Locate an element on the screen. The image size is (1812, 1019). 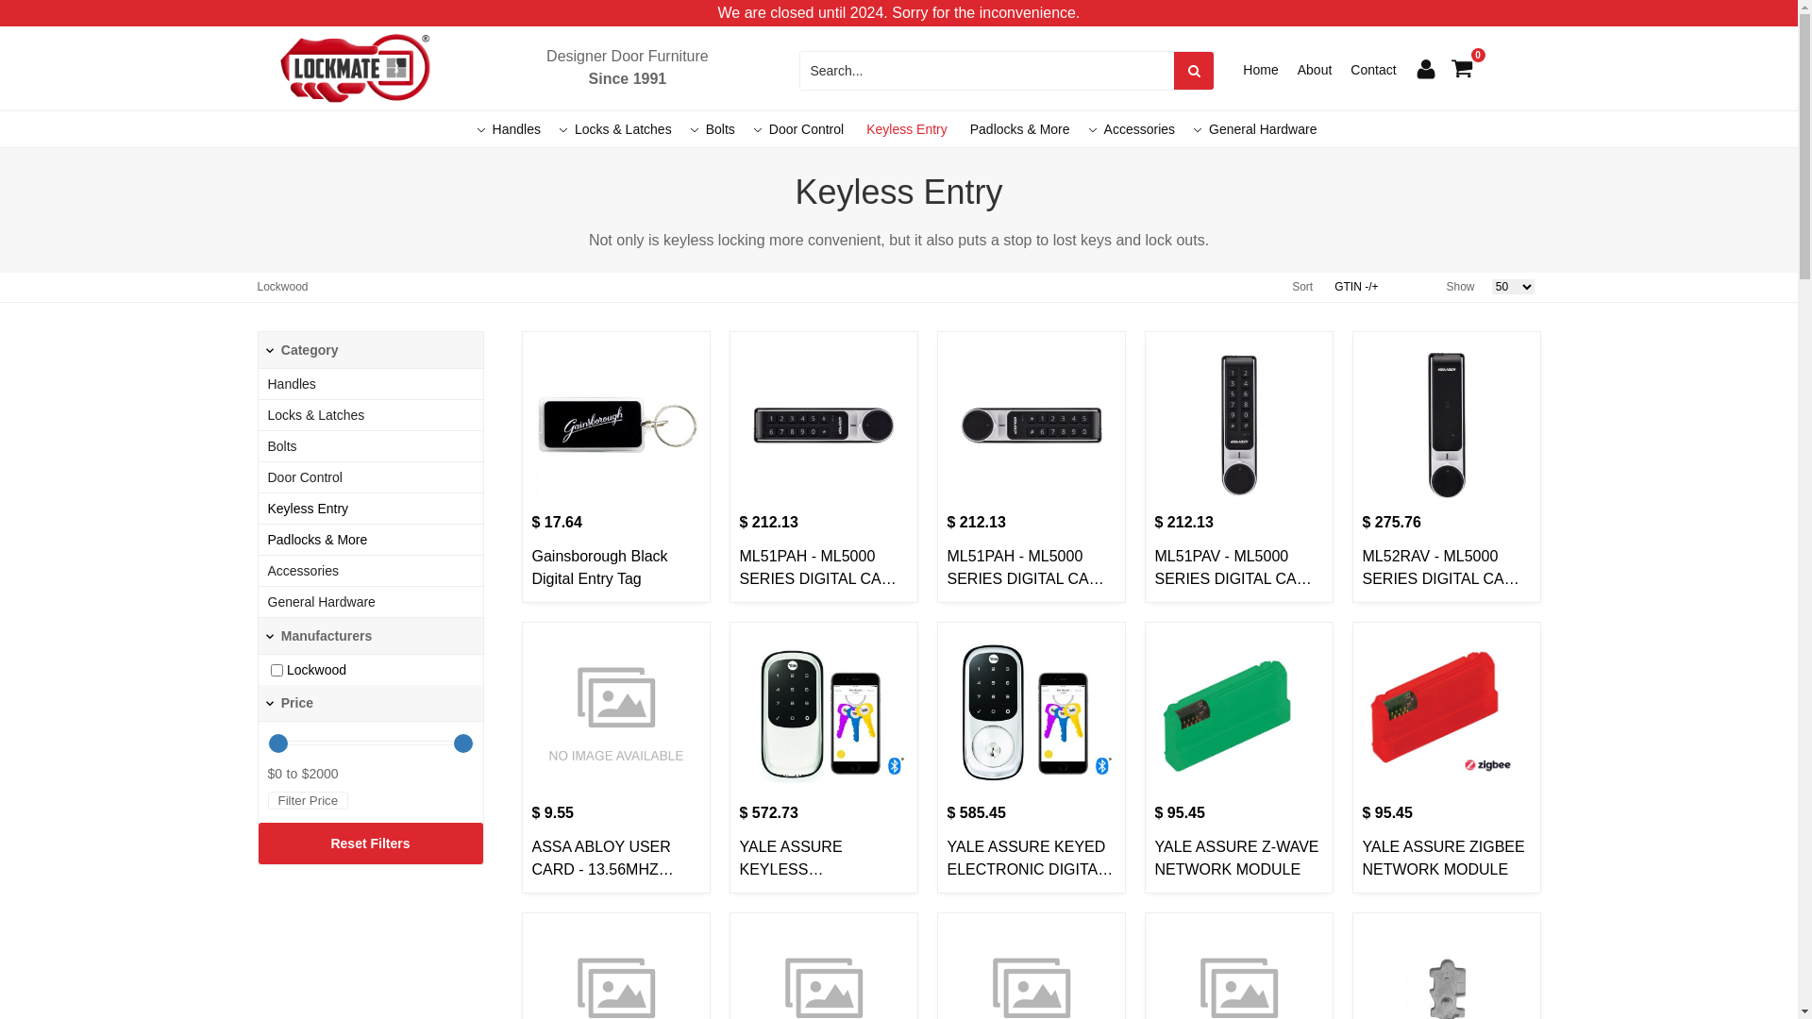
Padlocks & More is located at coordinates (318, 540).